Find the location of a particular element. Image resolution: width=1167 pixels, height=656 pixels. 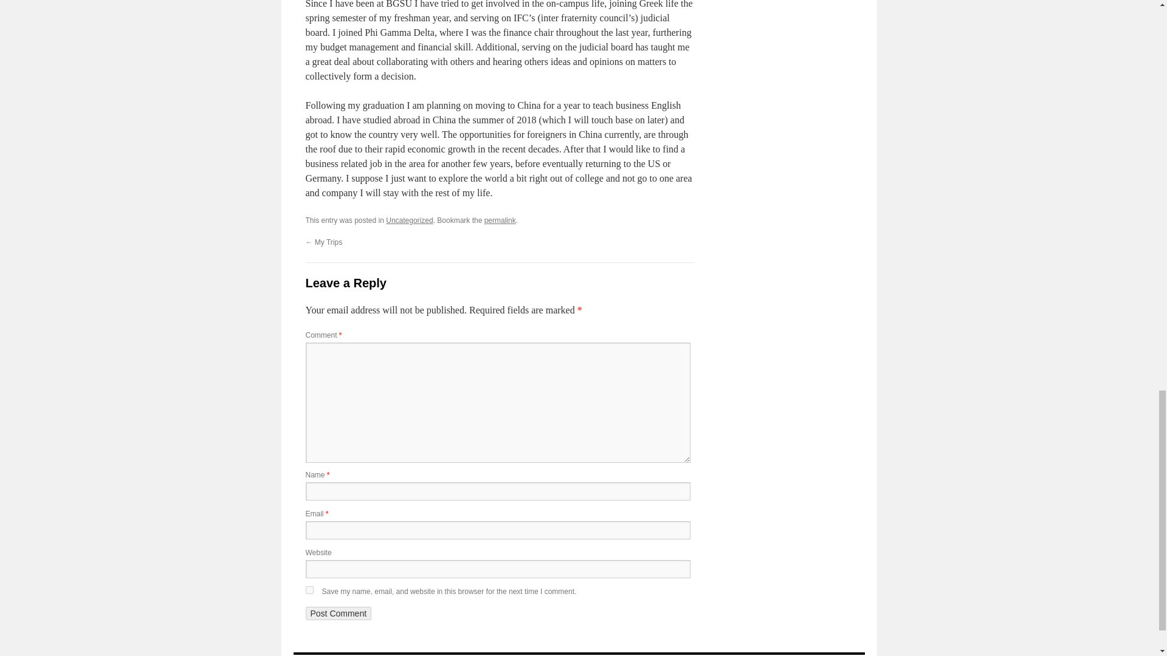

Permalink to About Myself is located at coordinates (500, 220).